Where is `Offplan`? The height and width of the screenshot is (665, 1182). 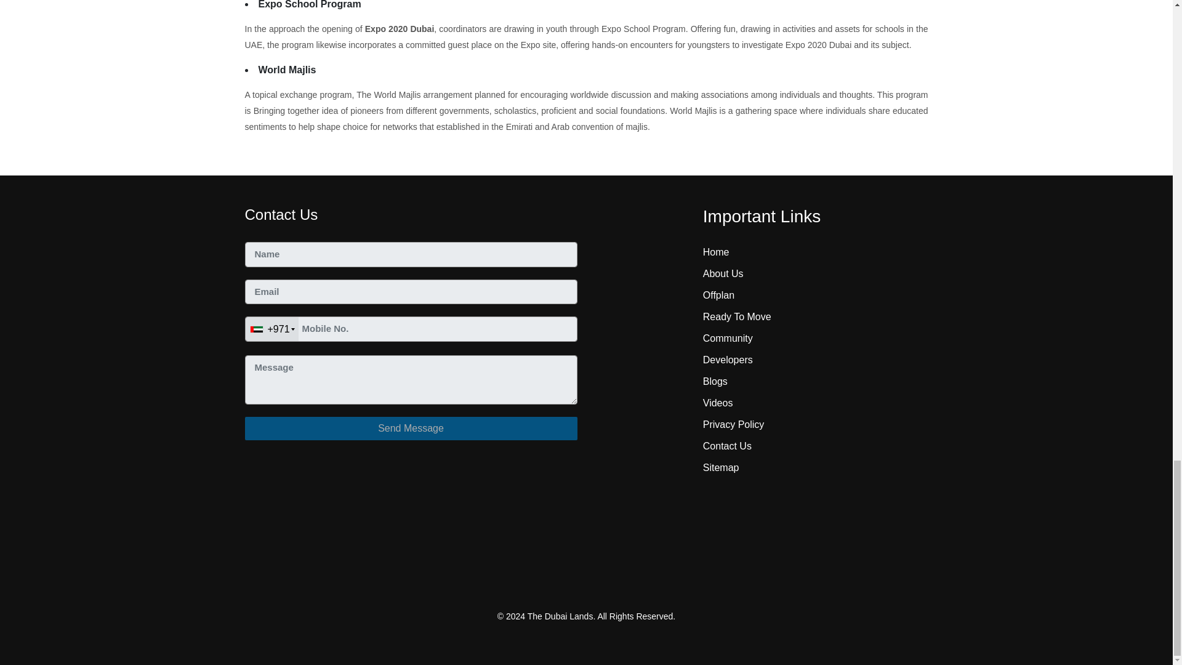
Offplan is located at coordinates (718, 295).